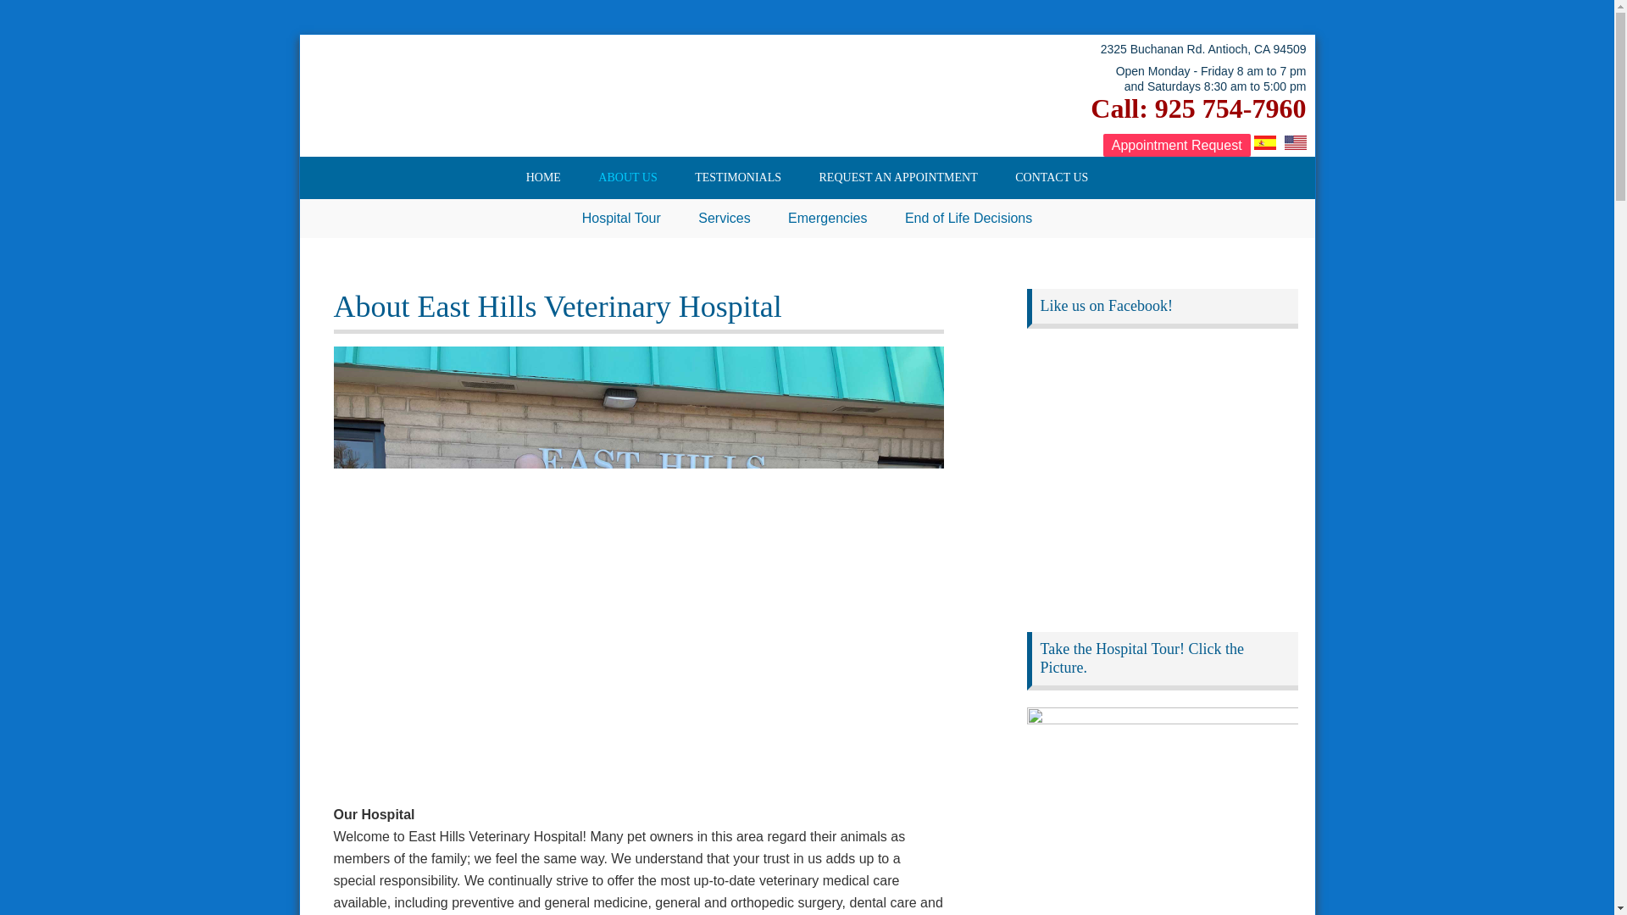 Image resolution: width=1627 pixels, height=915 pixels. Describe the element at coordinates (432, 93) in the screenshot. I see `East Hills Veterinary Hospital` at that location.